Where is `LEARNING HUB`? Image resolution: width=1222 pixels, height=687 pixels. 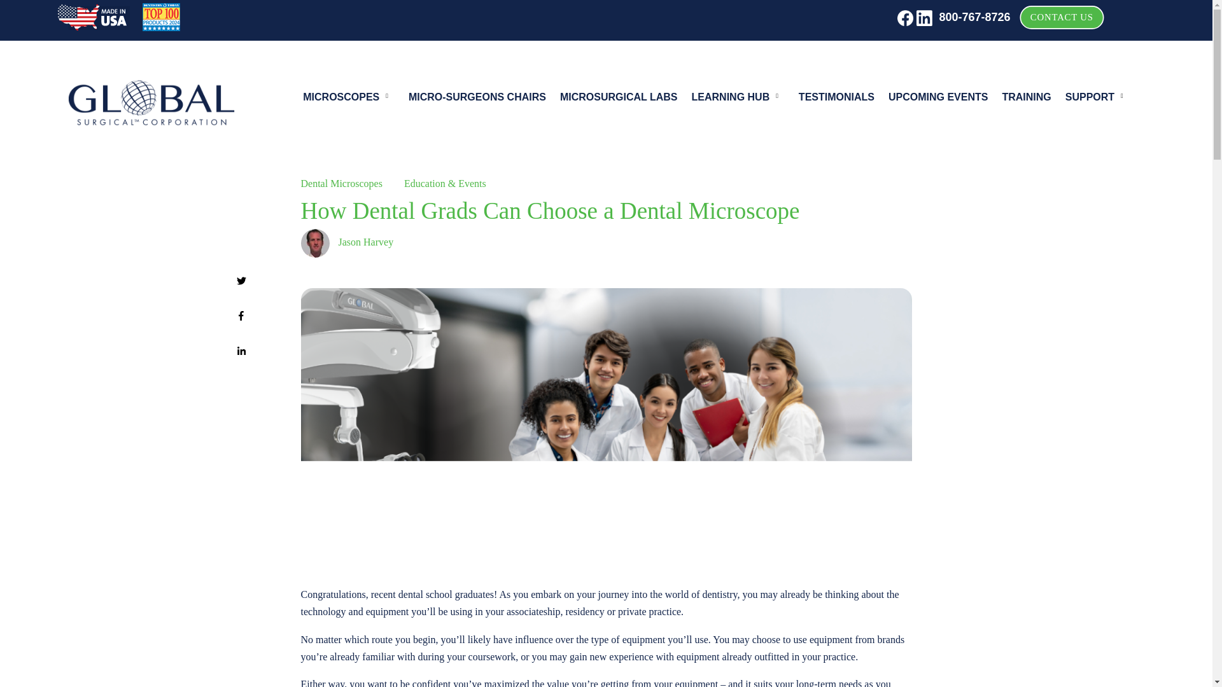 LEARNING HUB is located at coordinates (737, 99).